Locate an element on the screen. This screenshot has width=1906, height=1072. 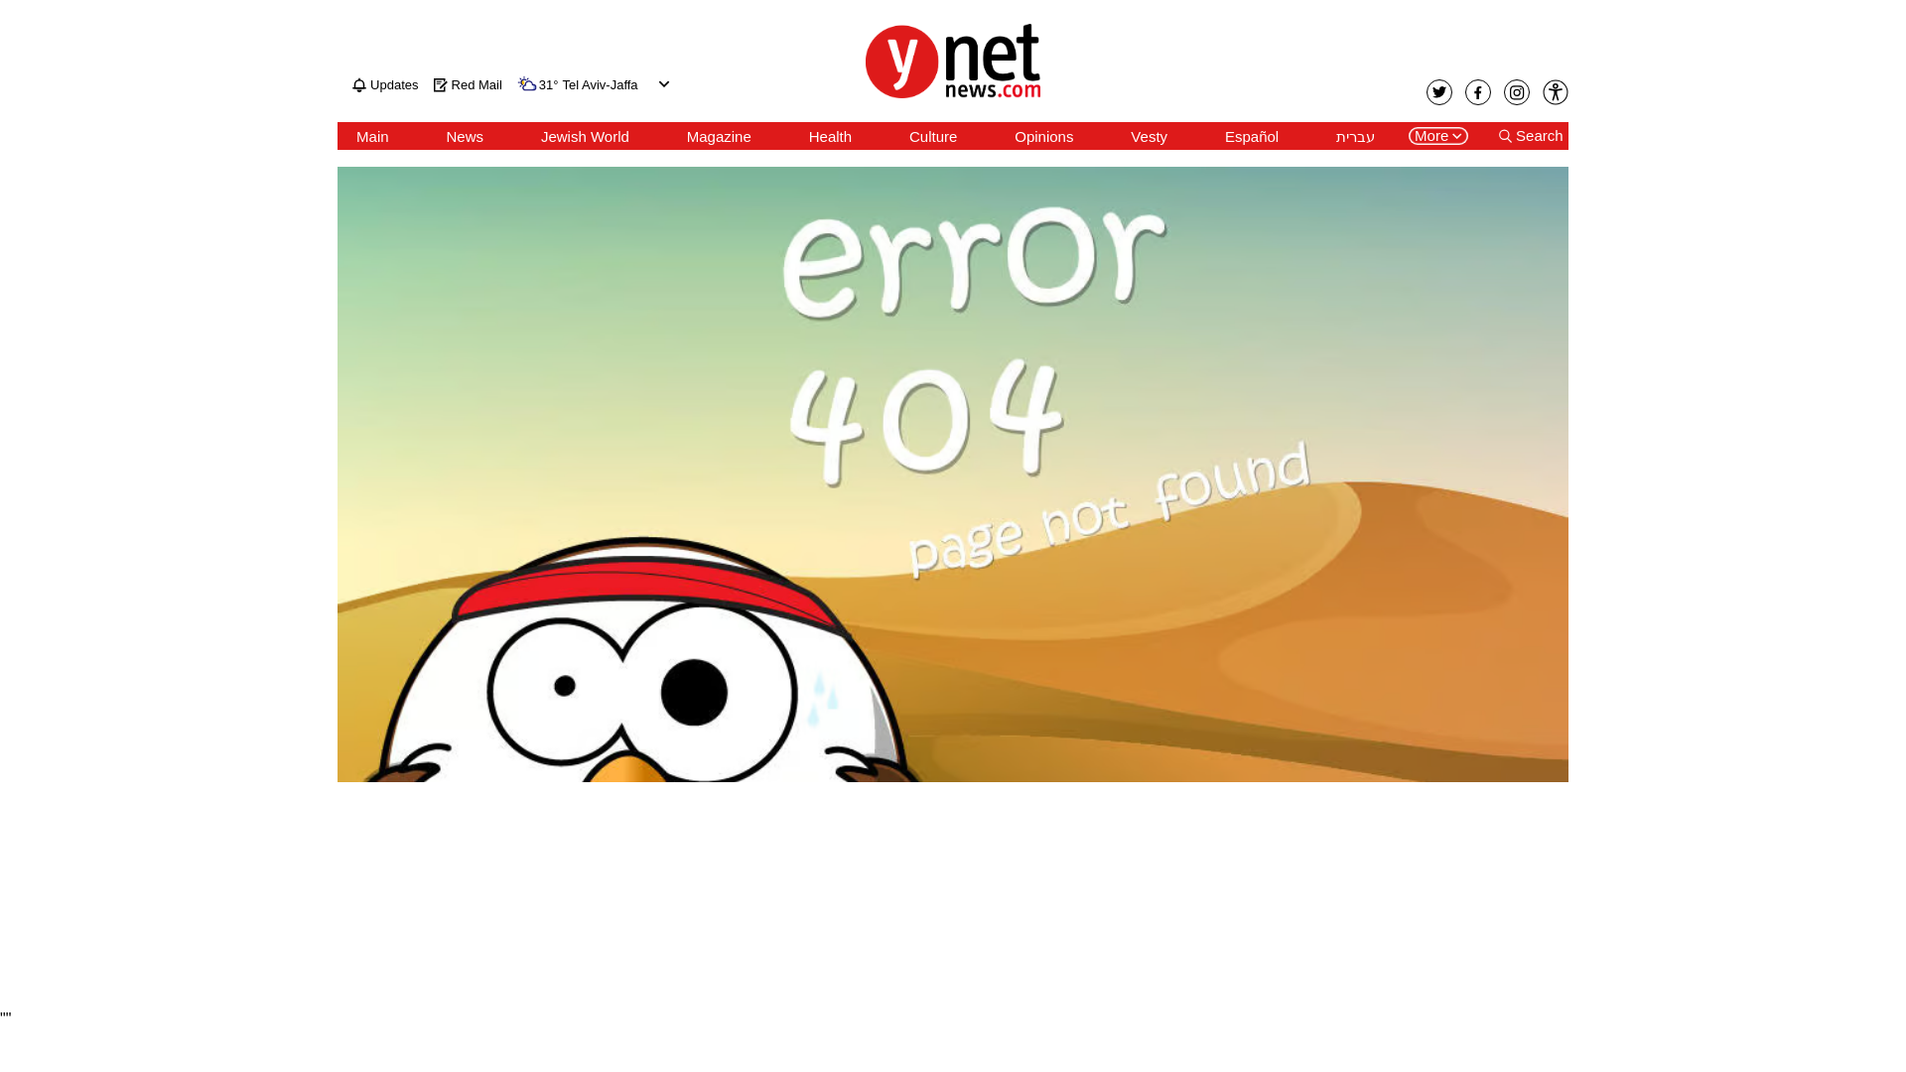
Magazine is located at coordinates (719, 136).